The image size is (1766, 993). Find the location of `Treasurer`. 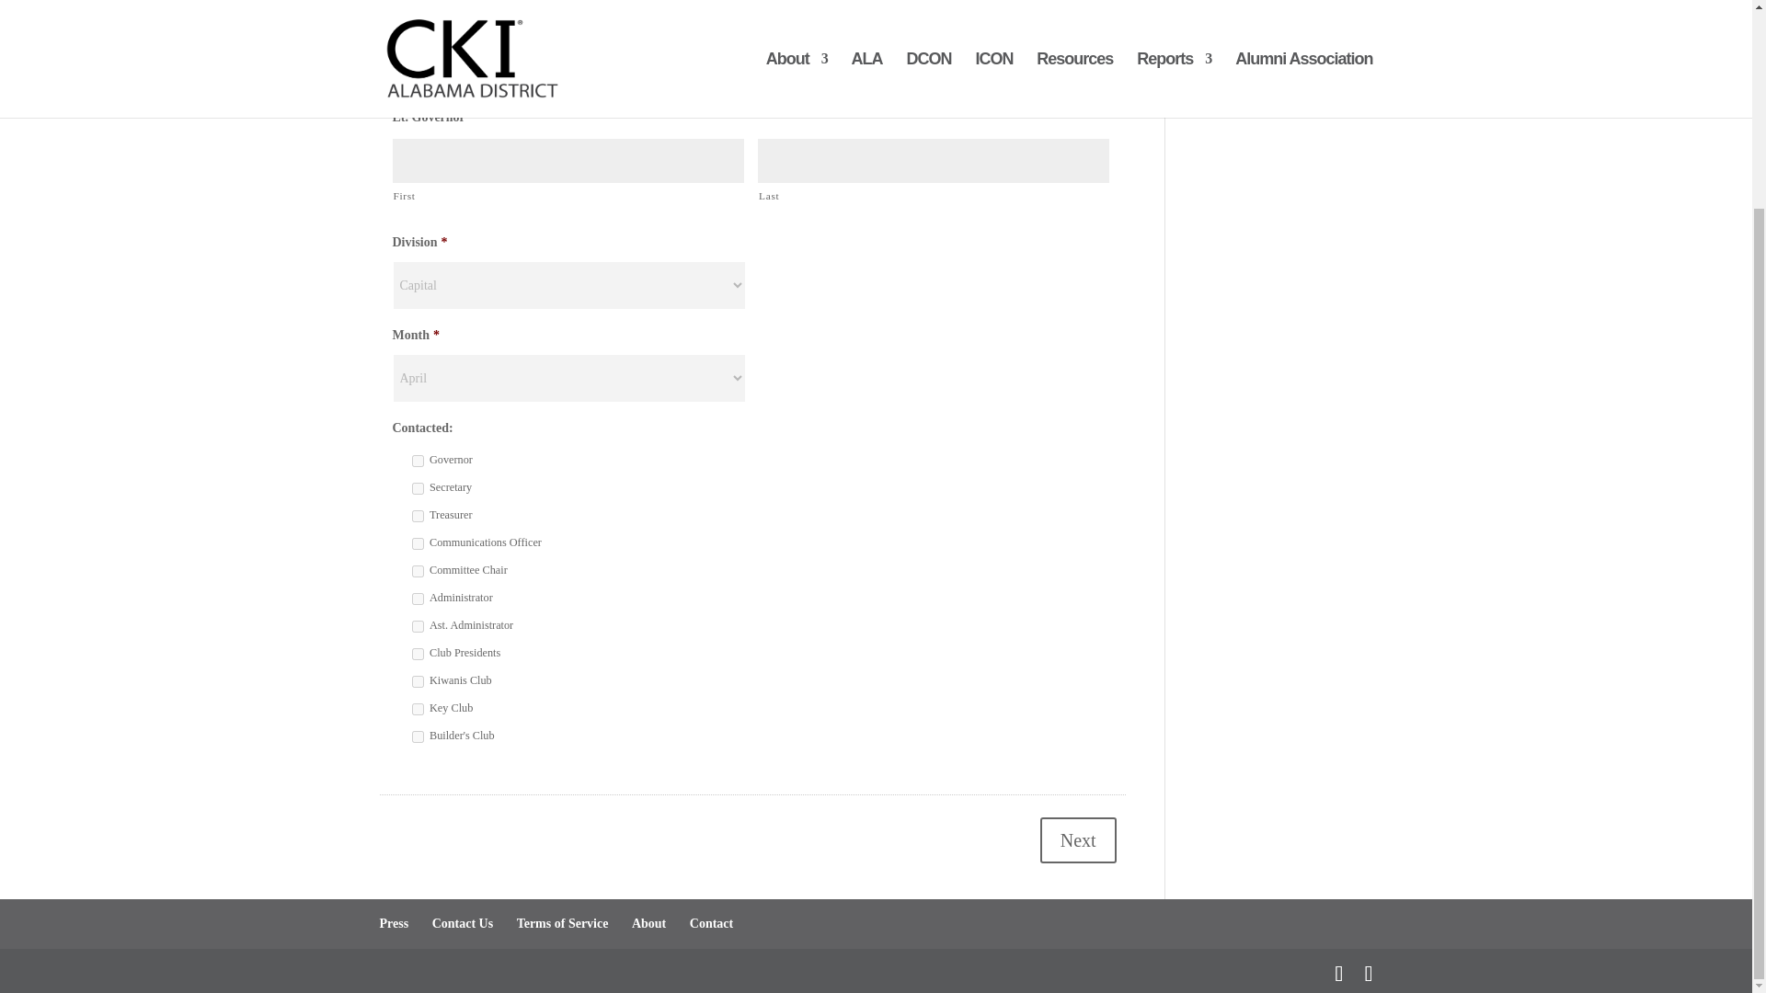

Treasurer is located at coordinates (418, 517).